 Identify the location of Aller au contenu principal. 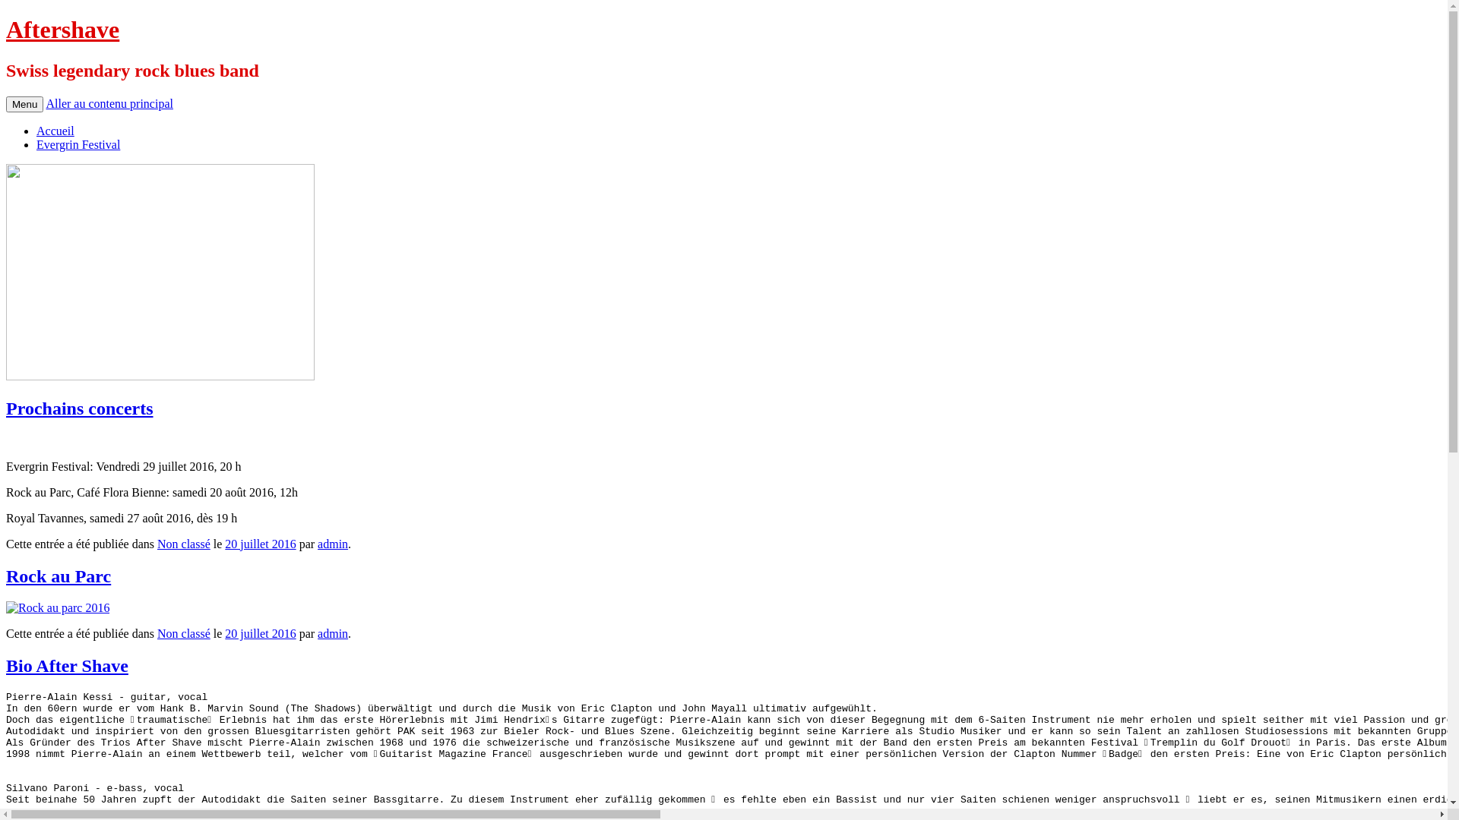
(109, 103).